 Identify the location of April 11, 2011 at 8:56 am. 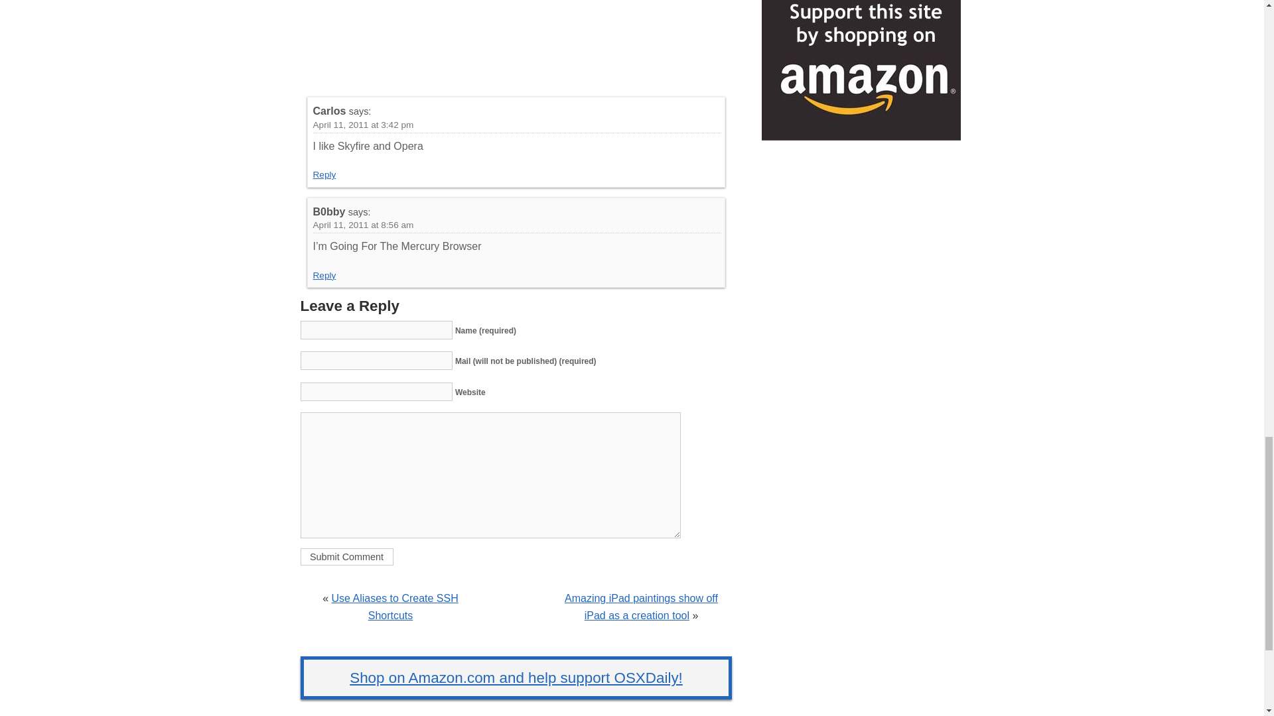
(364, 224).